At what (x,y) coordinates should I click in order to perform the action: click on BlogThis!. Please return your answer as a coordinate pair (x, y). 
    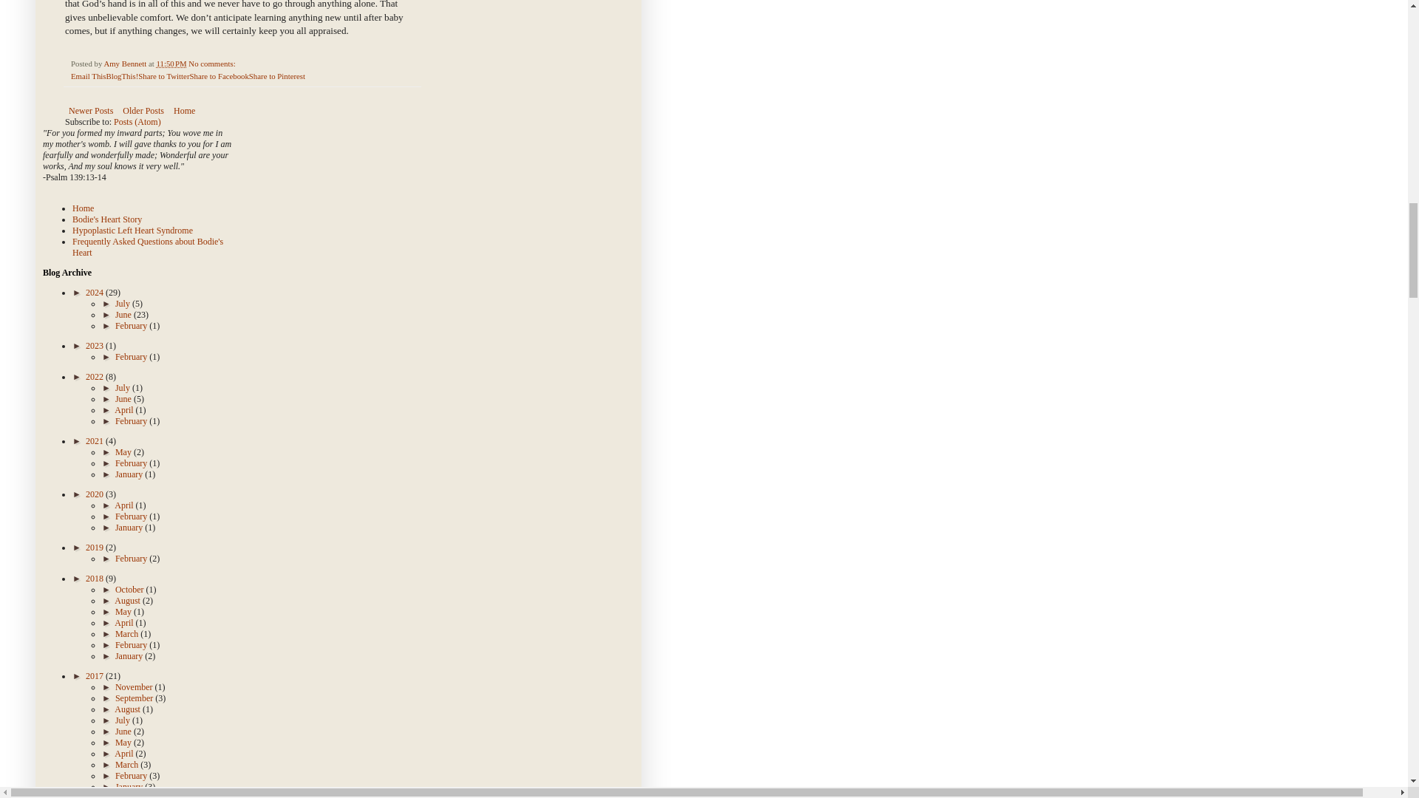
    Looking at the image, I should click on (121, 76).